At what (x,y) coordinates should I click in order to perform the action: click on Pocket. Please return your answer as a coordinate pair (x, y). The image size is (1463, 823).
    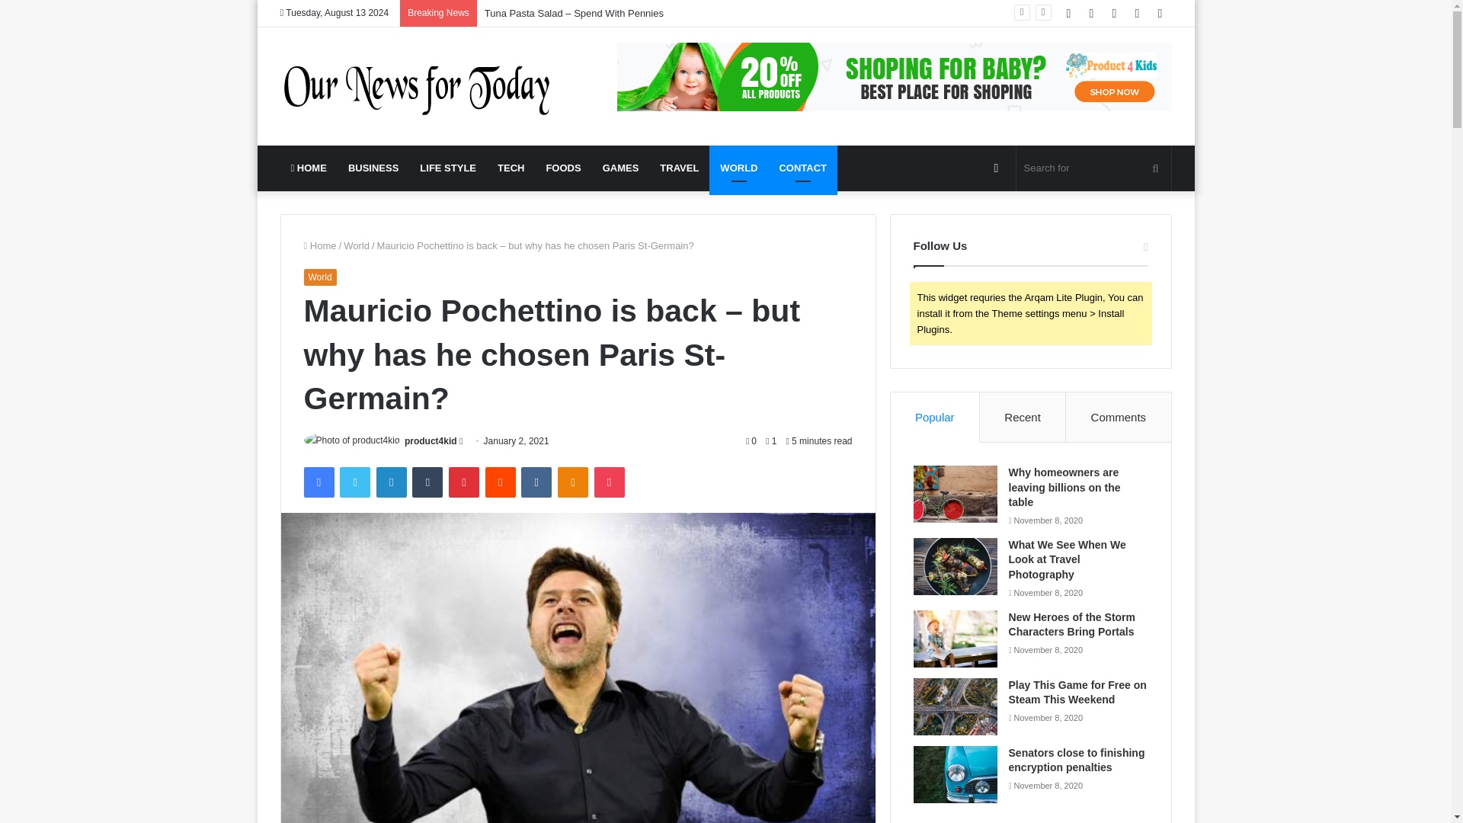
    Looking at the image, I should click on (609, 482).